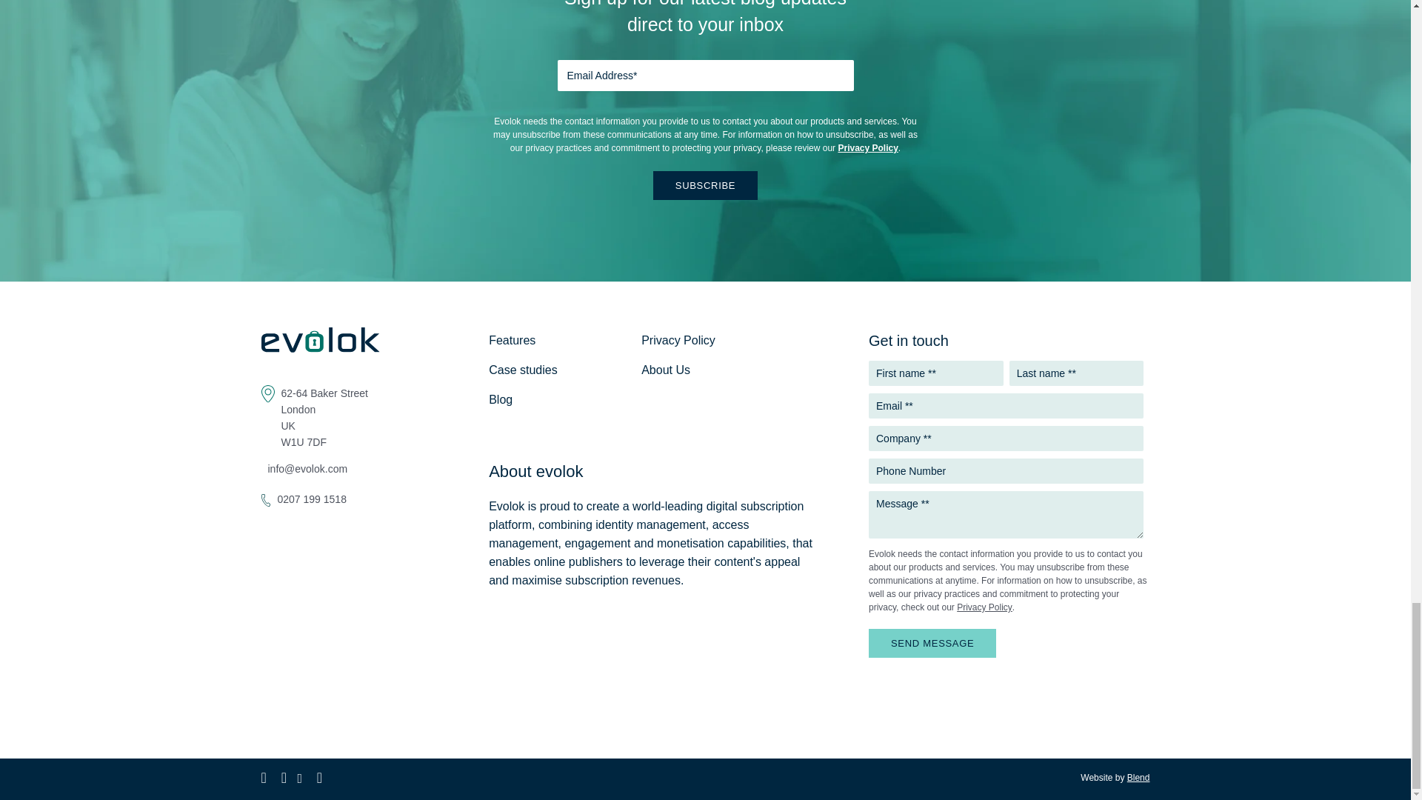 The height and width of the screenshot is (800, 1422). I want to click on Privacy Policy, so click(867, 148).